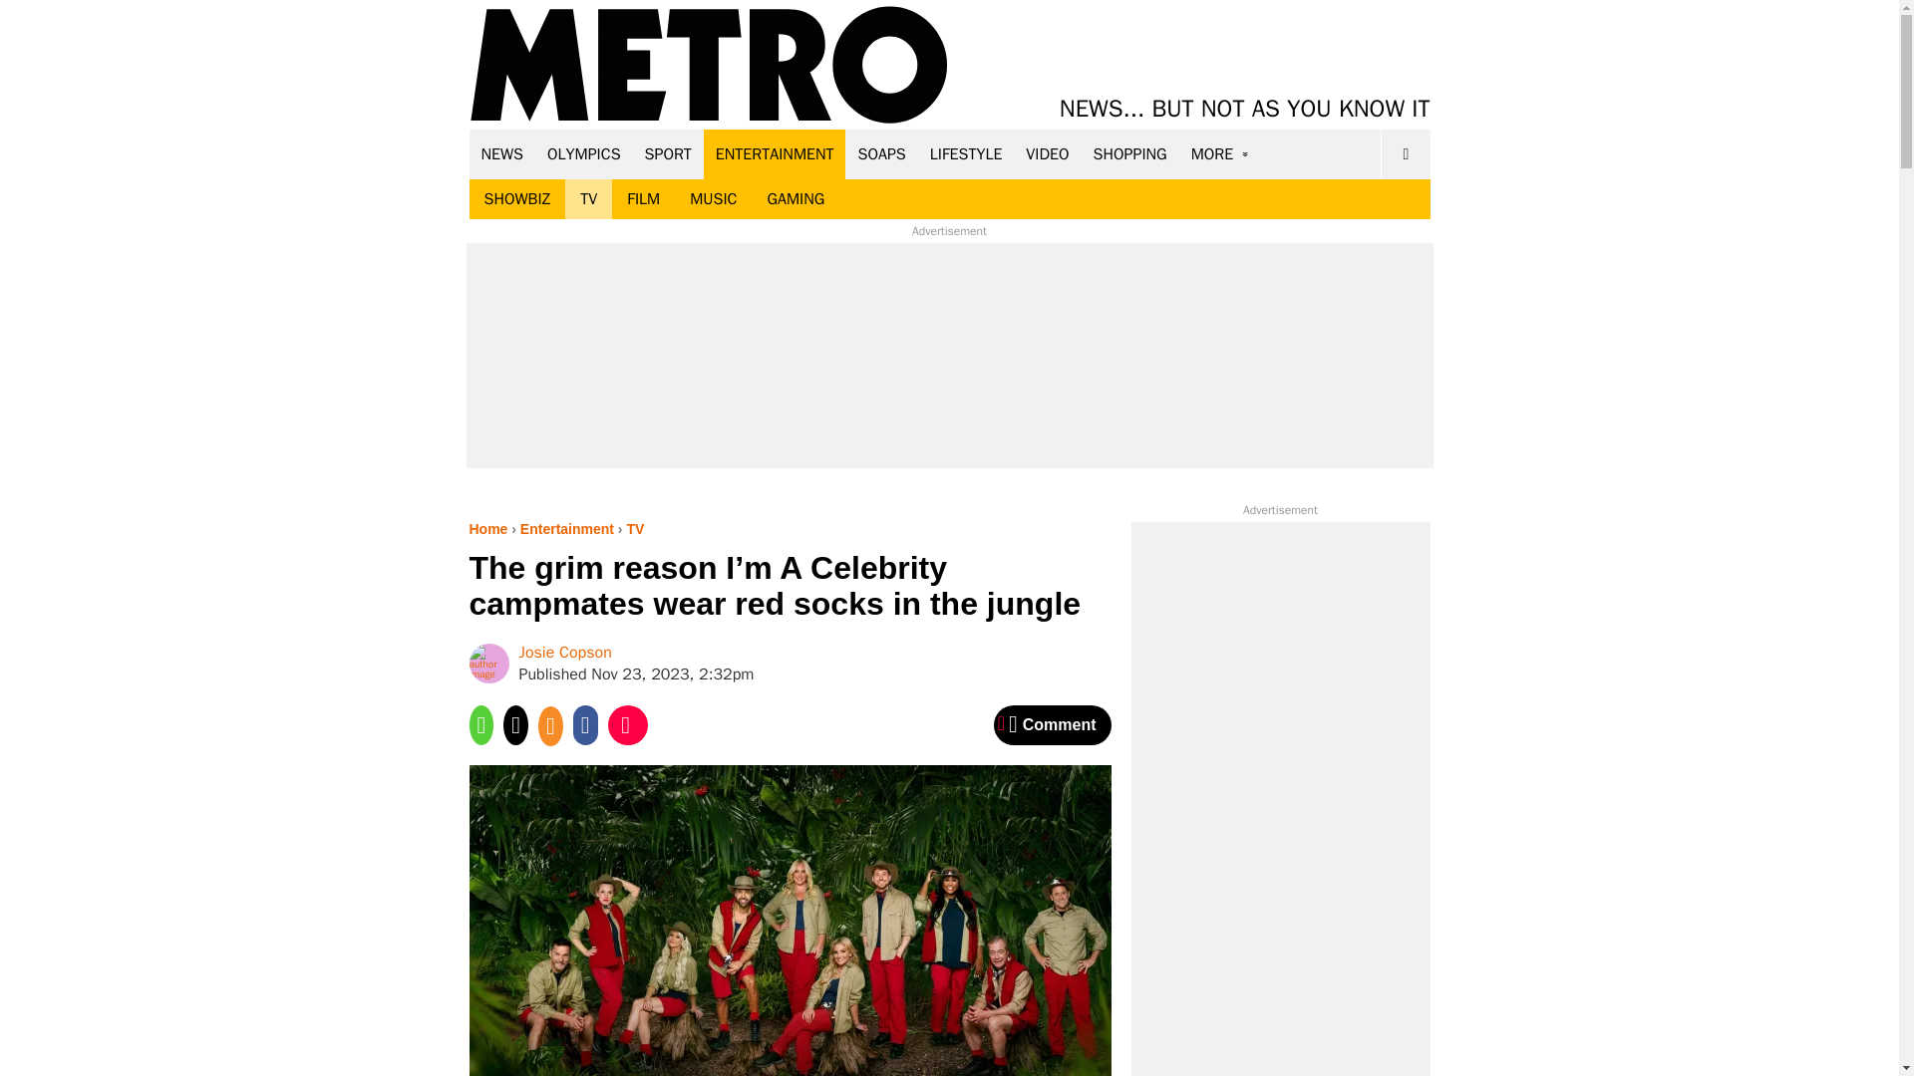  Describe the element at coordinates (775, 153) in the screenshot. I see `ENTERTAINMENT` at that location.